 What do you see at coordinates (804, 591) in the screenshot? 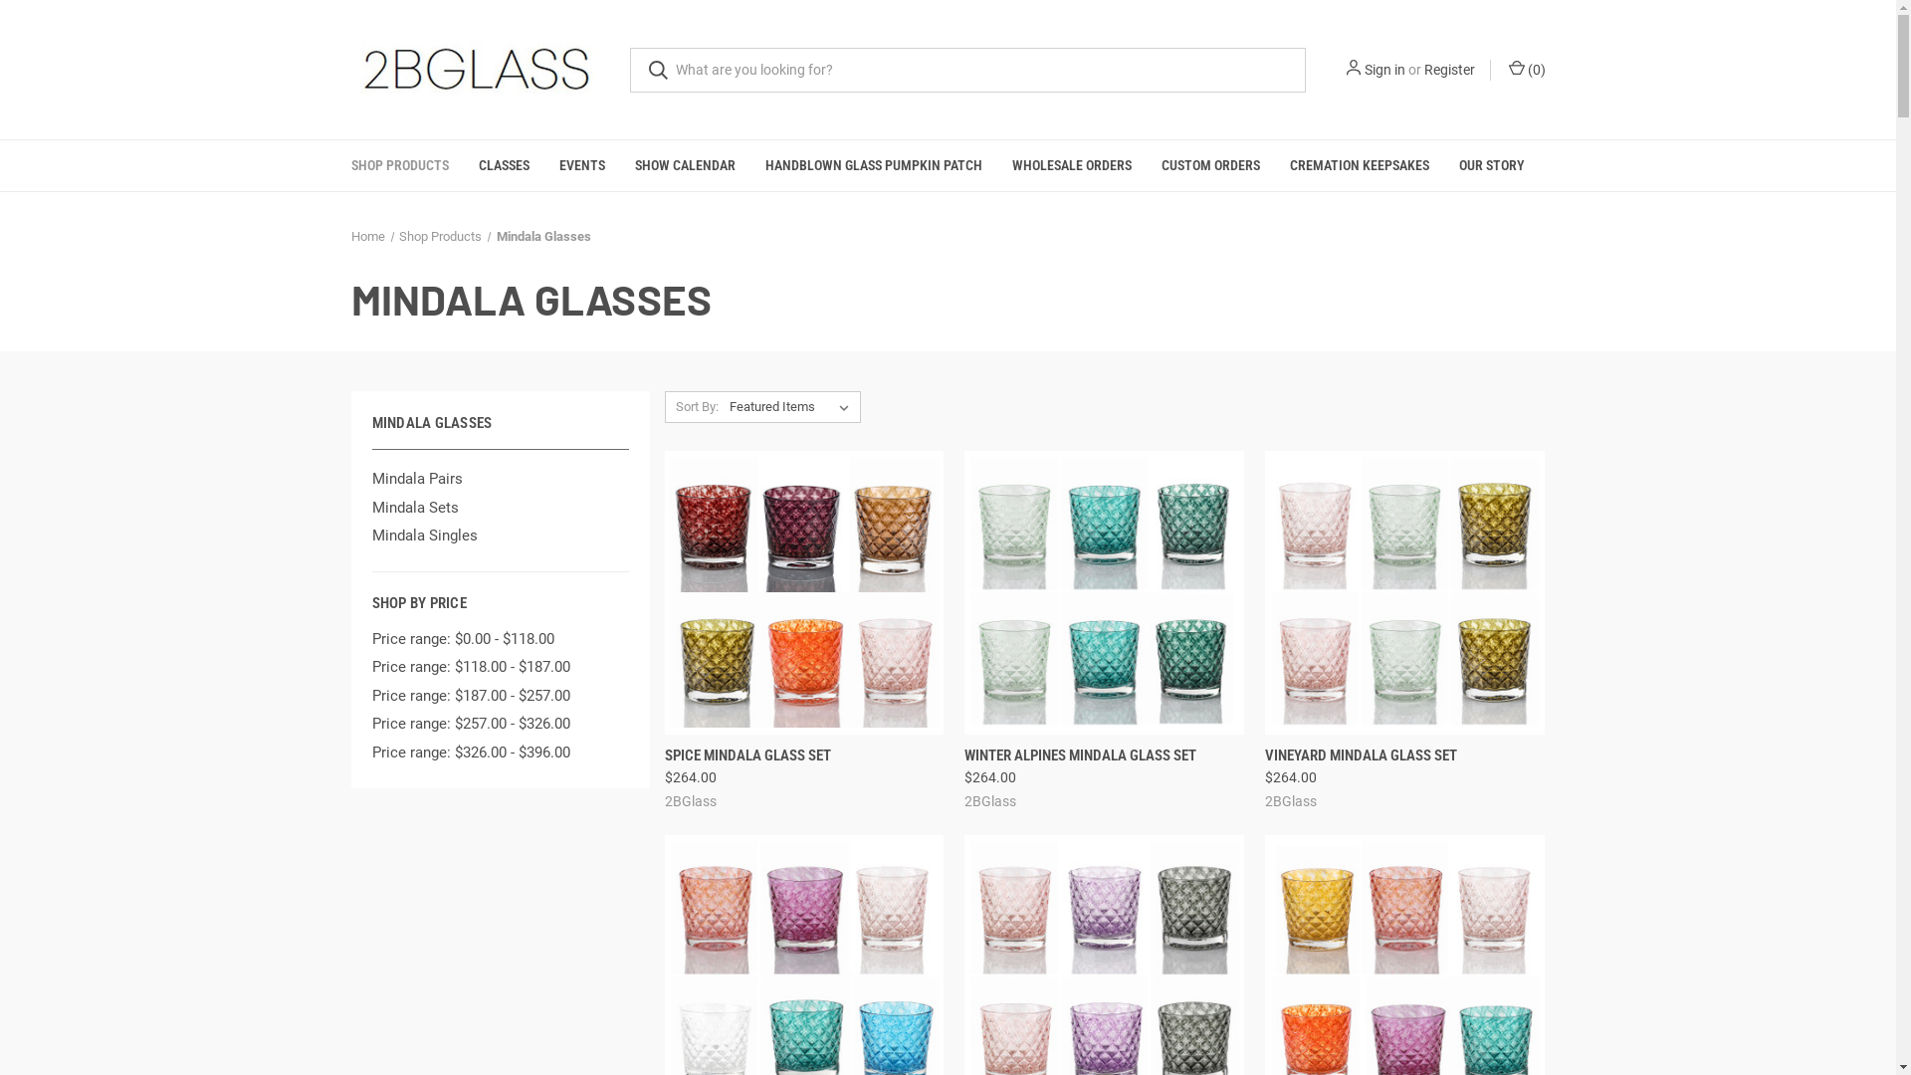
I see `Spice Mindala Glass Set` at bounding box center [804, 591].